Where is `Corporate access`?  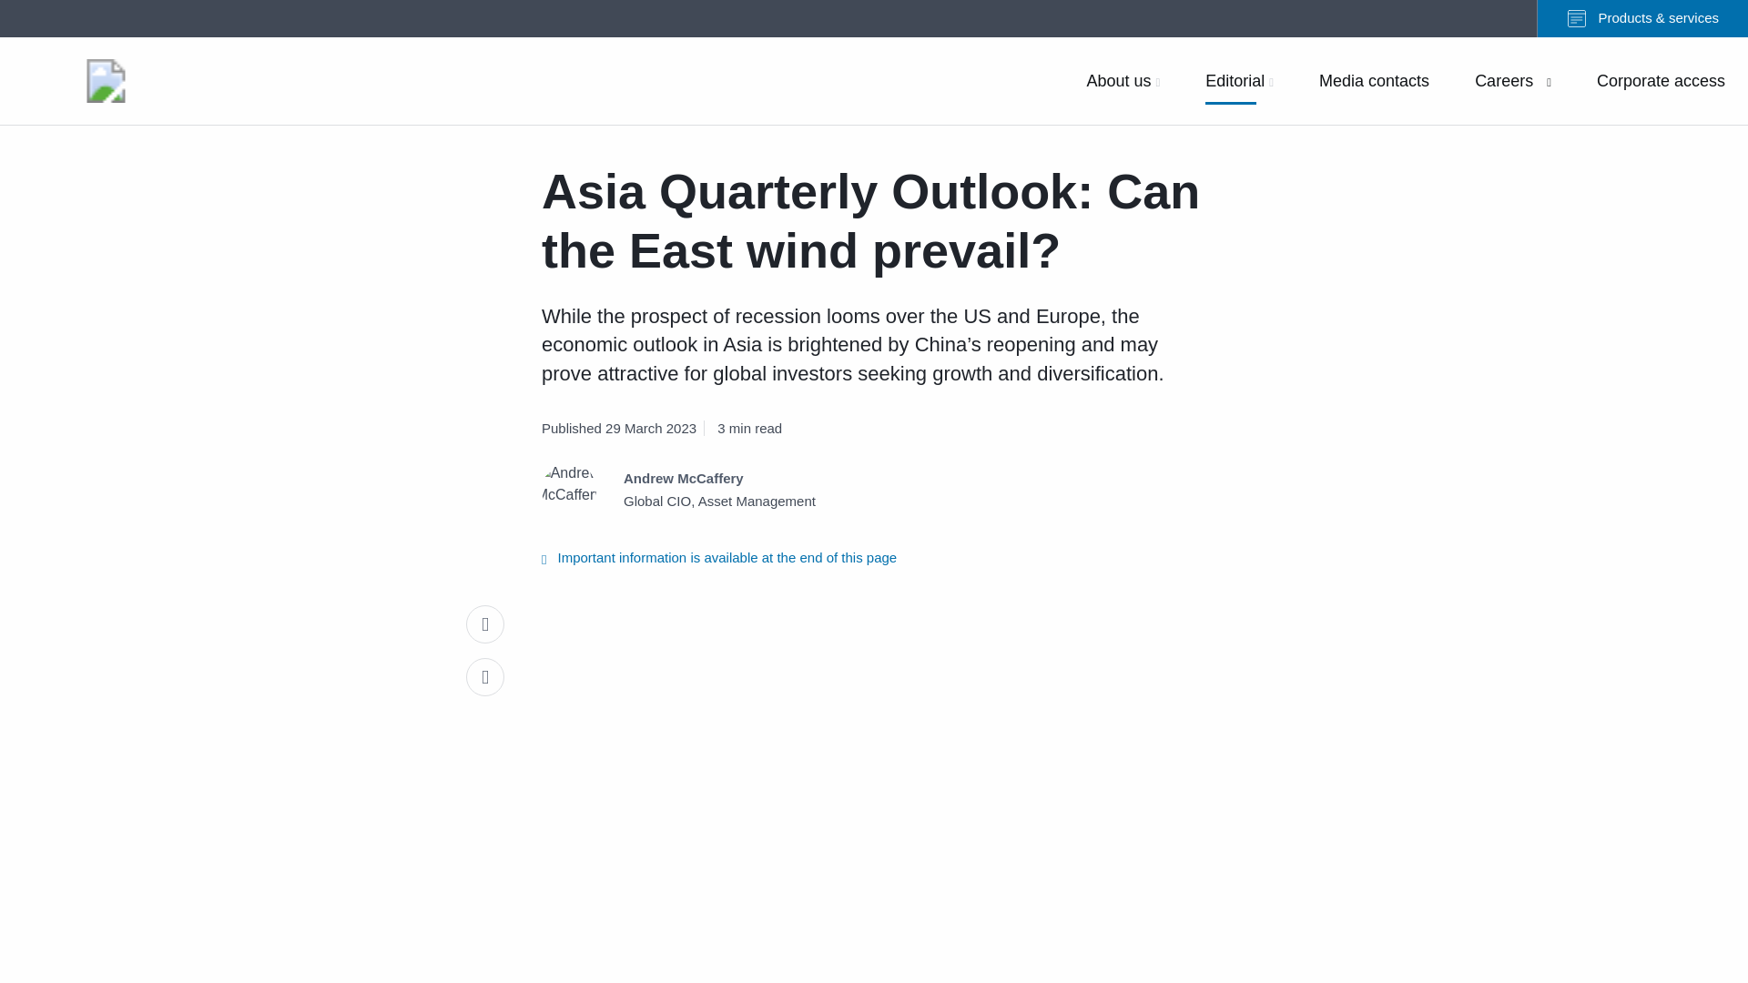 Corporate access is located at coordinates (1661, 80).